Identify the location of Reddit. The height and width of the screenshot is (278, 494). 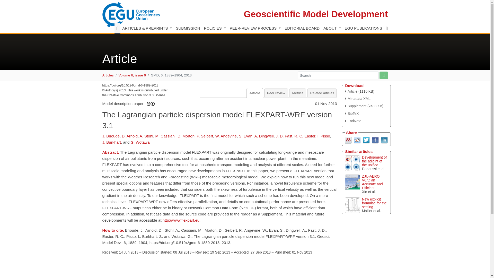
(357, 140).